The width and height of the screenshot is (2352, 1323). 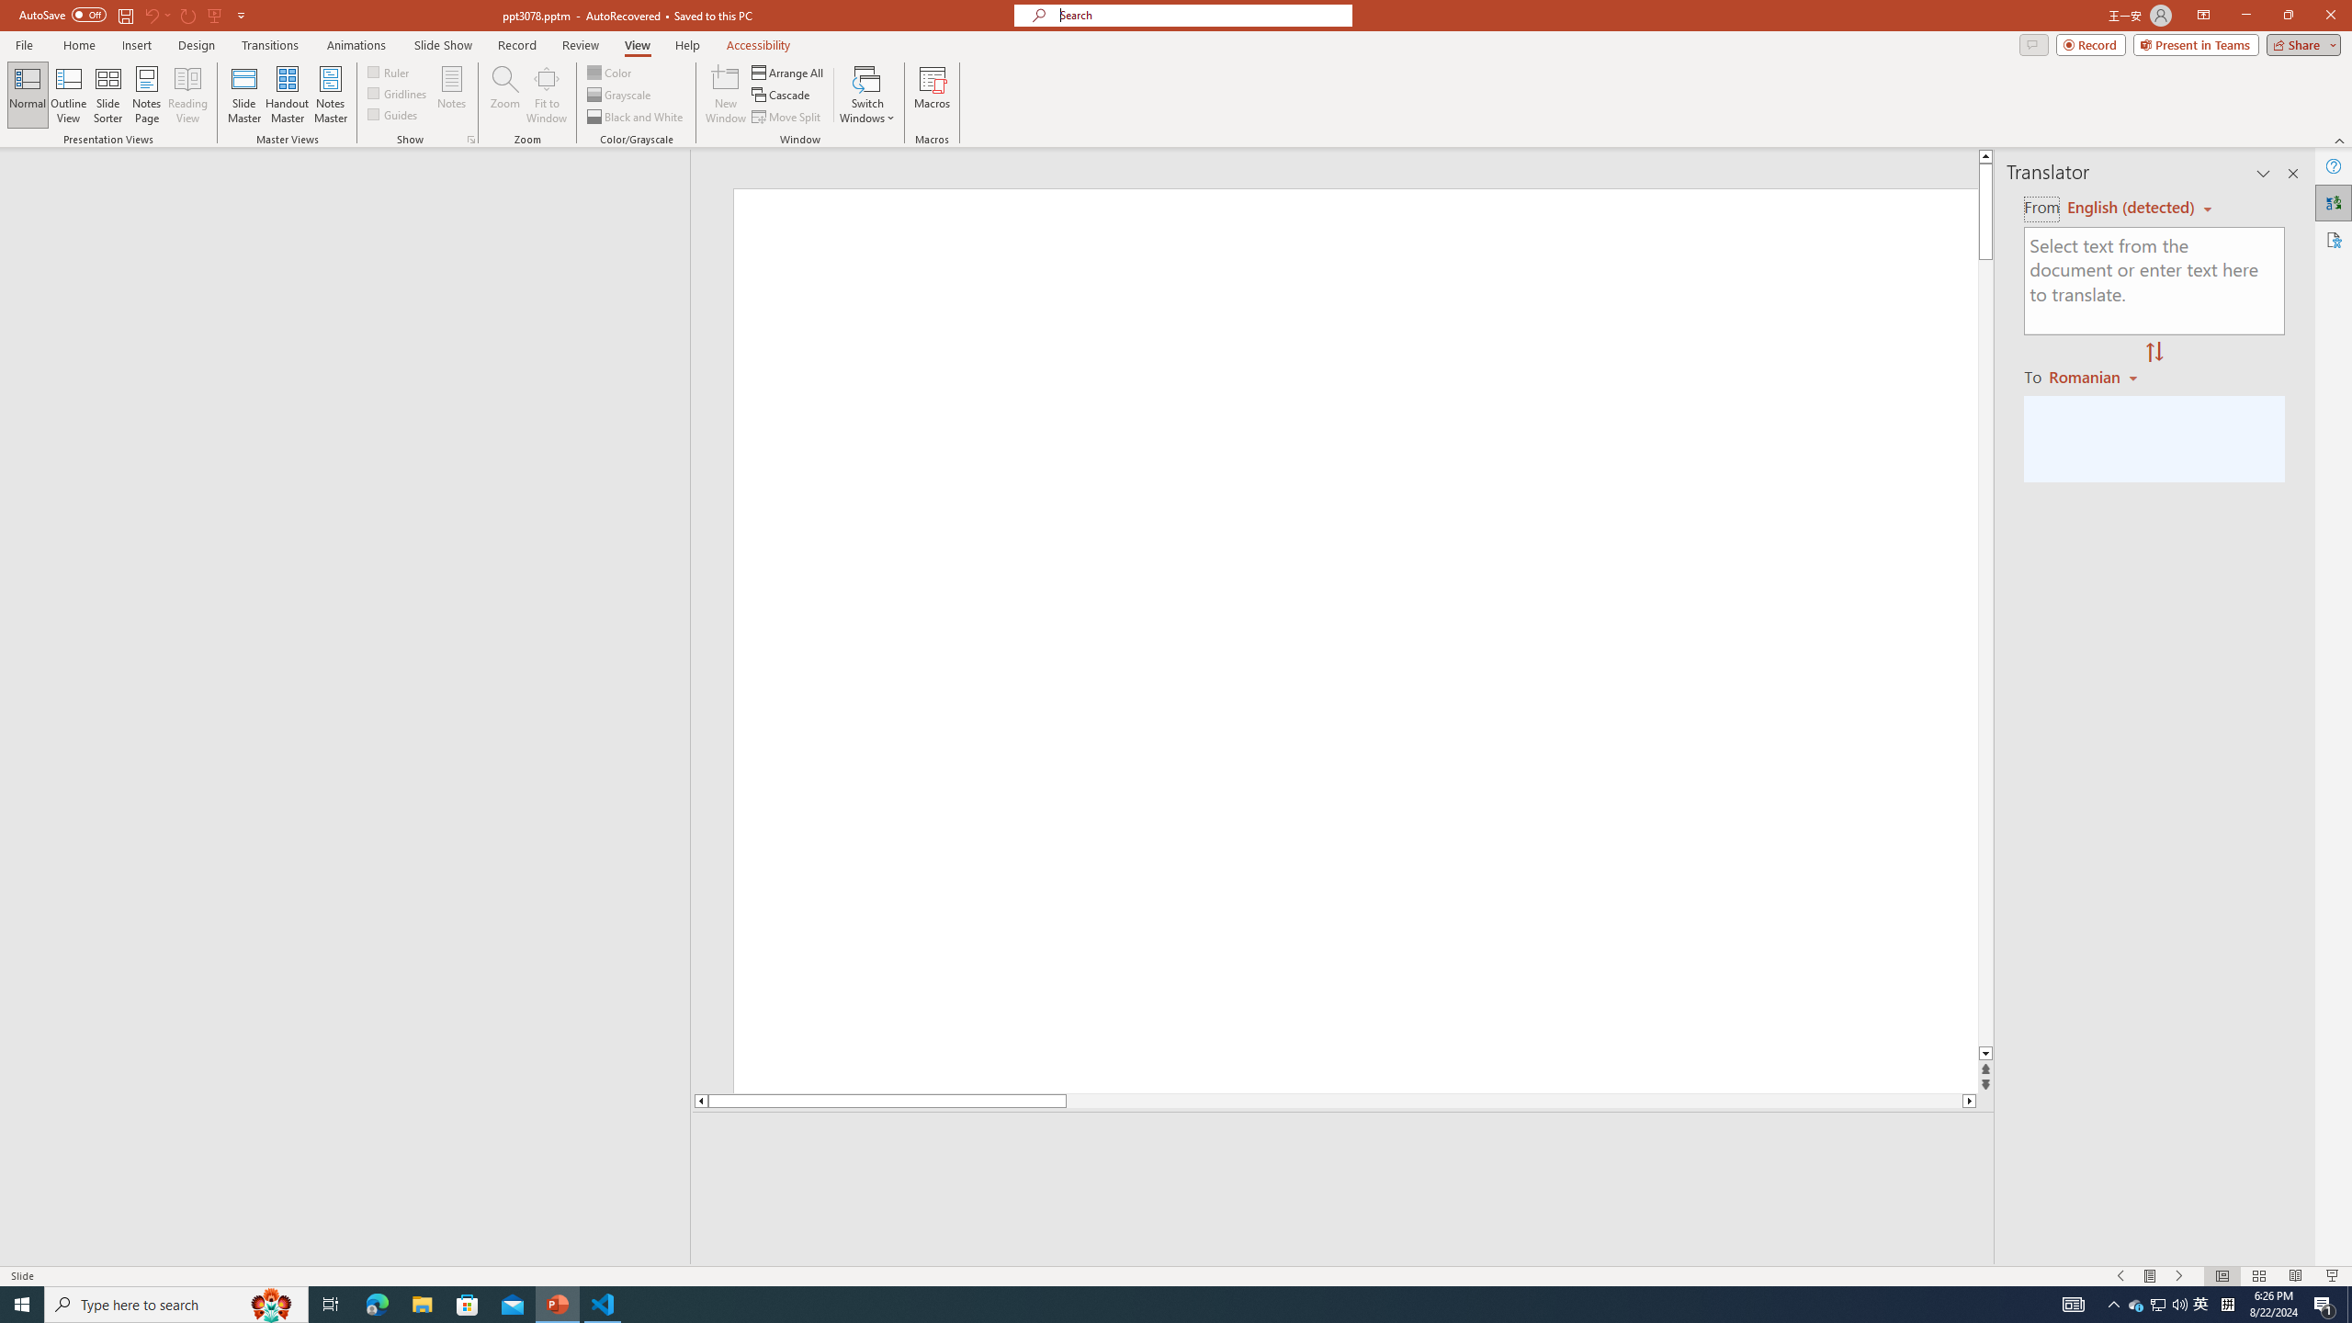 What do you see at coordinates (471, 140) in the screenshot?
I see `Grid Settings...` at bounding box center [471, 140].